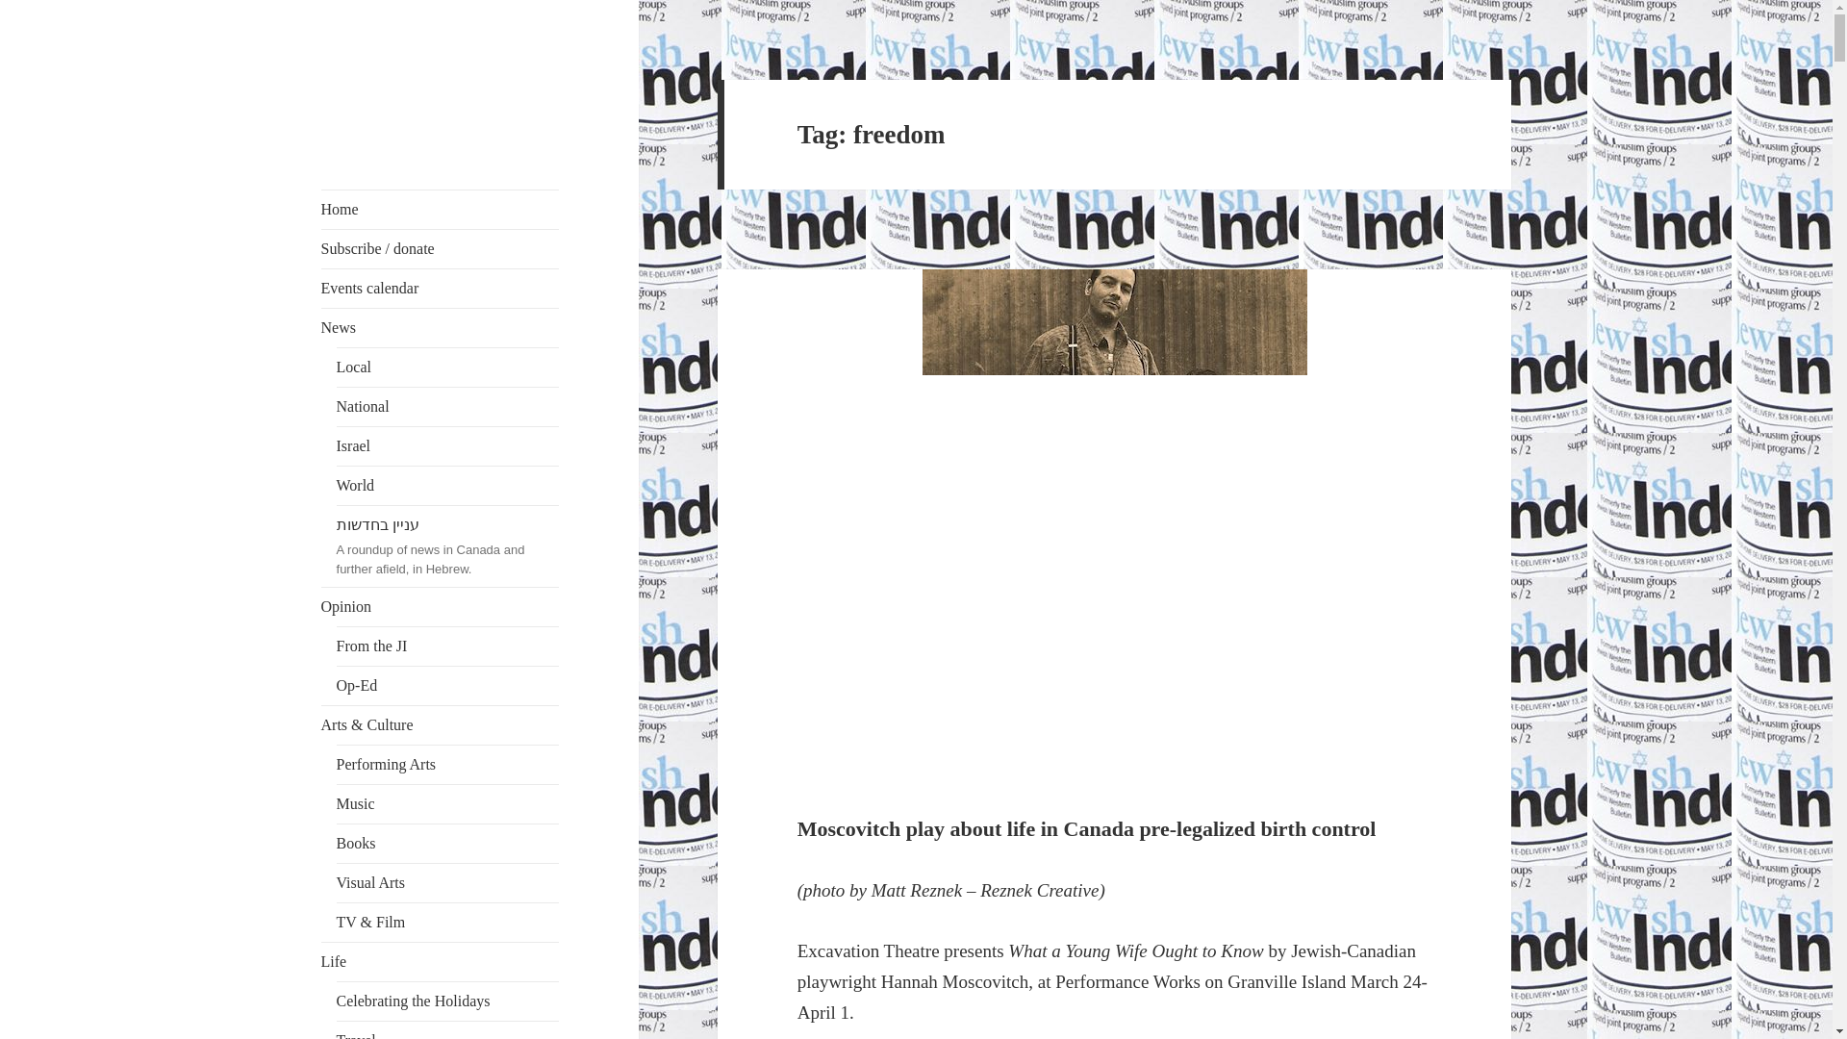 This screenshot has width=1847, height=1039. Describe the element at coordinates (447, 1029) in the screenshot. I see `Travel` at that location.